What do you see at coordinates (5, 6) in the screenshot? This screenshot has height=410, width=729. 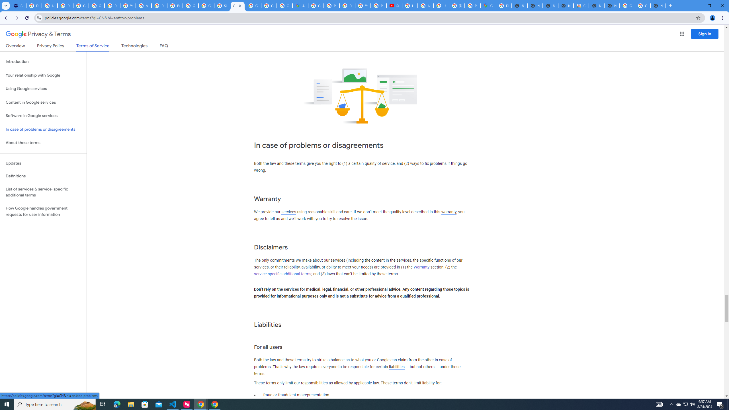 I see `Search tabs` at bounding box center [5, 6].